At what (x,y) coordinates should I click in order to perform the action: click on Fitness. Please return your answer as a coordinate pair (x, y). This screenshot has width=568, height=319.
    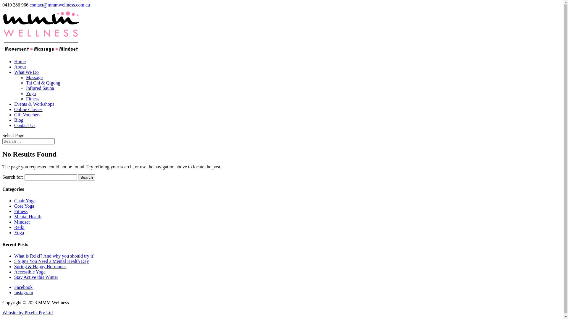
    Looking at the image, I should click on (21, 211).